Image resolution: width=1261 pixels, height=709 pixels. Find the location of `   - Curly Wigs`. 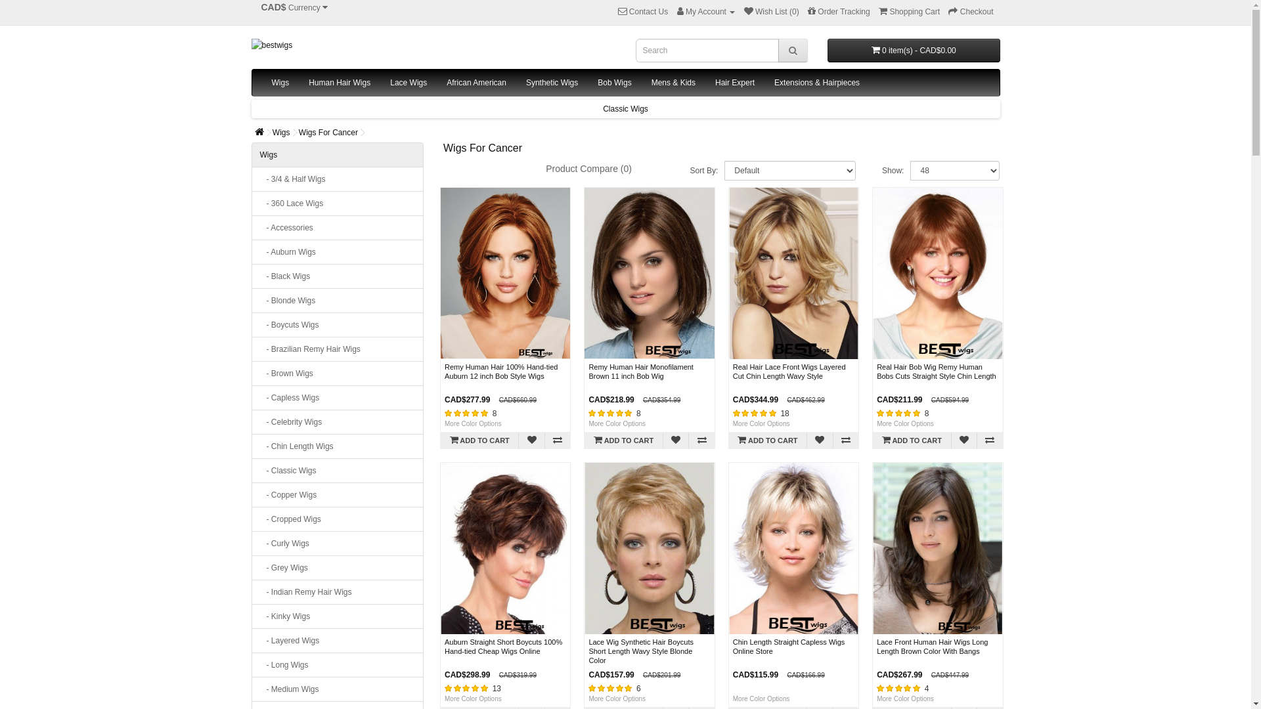

   - Curly Wigs is located at coordinates (338, 544).